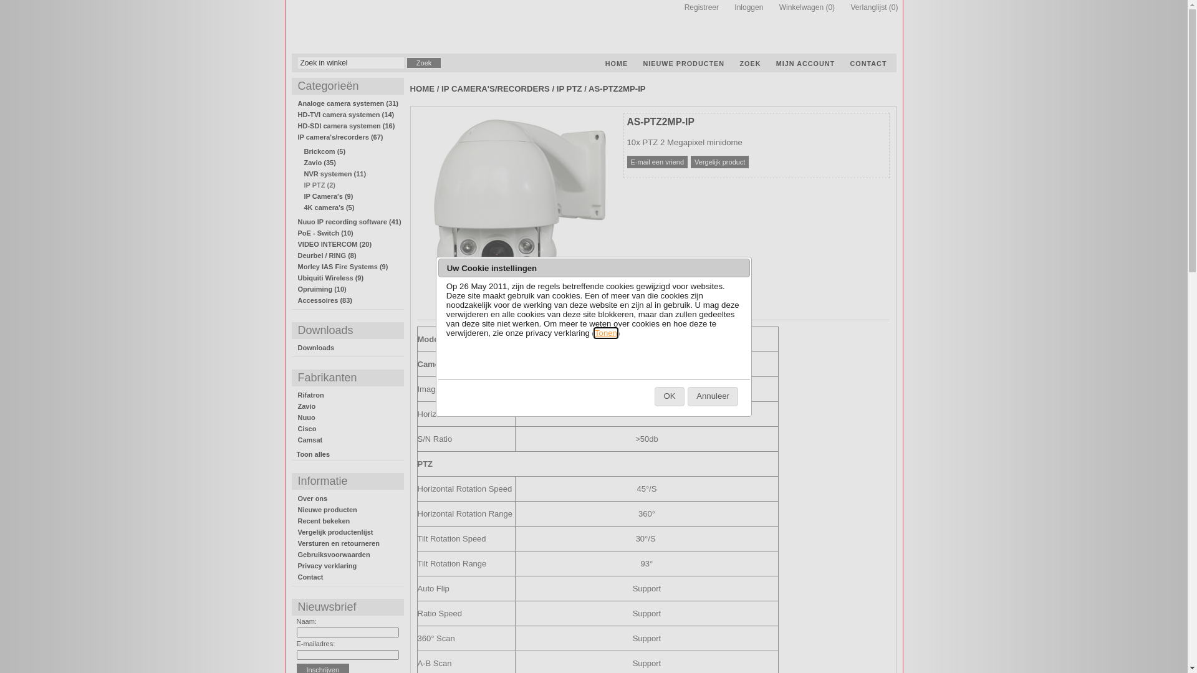 The width and height of the screenshot is (1197, 673). I want to click on Zoek, so click(424, 63).